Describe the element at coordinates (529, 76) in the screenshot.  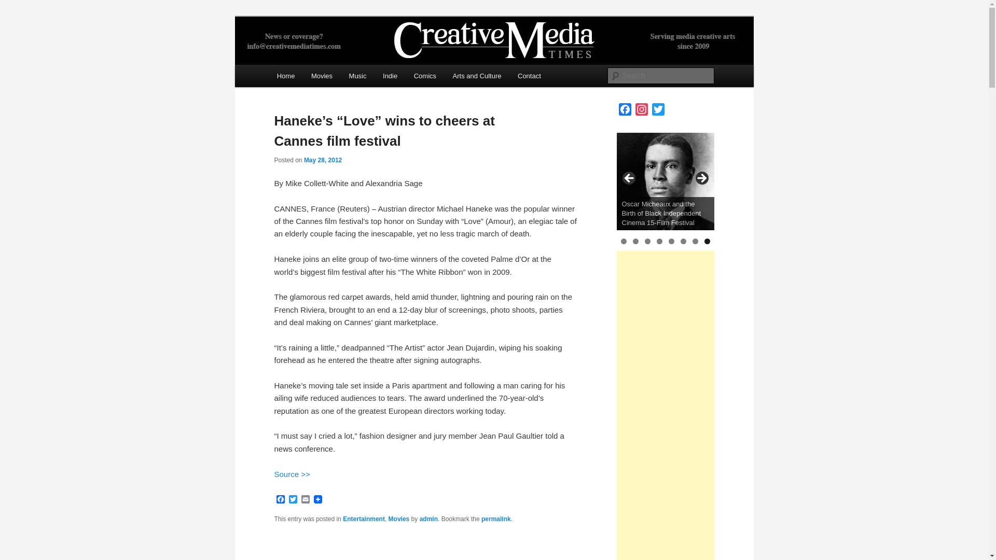
I see `Contact` at that location.